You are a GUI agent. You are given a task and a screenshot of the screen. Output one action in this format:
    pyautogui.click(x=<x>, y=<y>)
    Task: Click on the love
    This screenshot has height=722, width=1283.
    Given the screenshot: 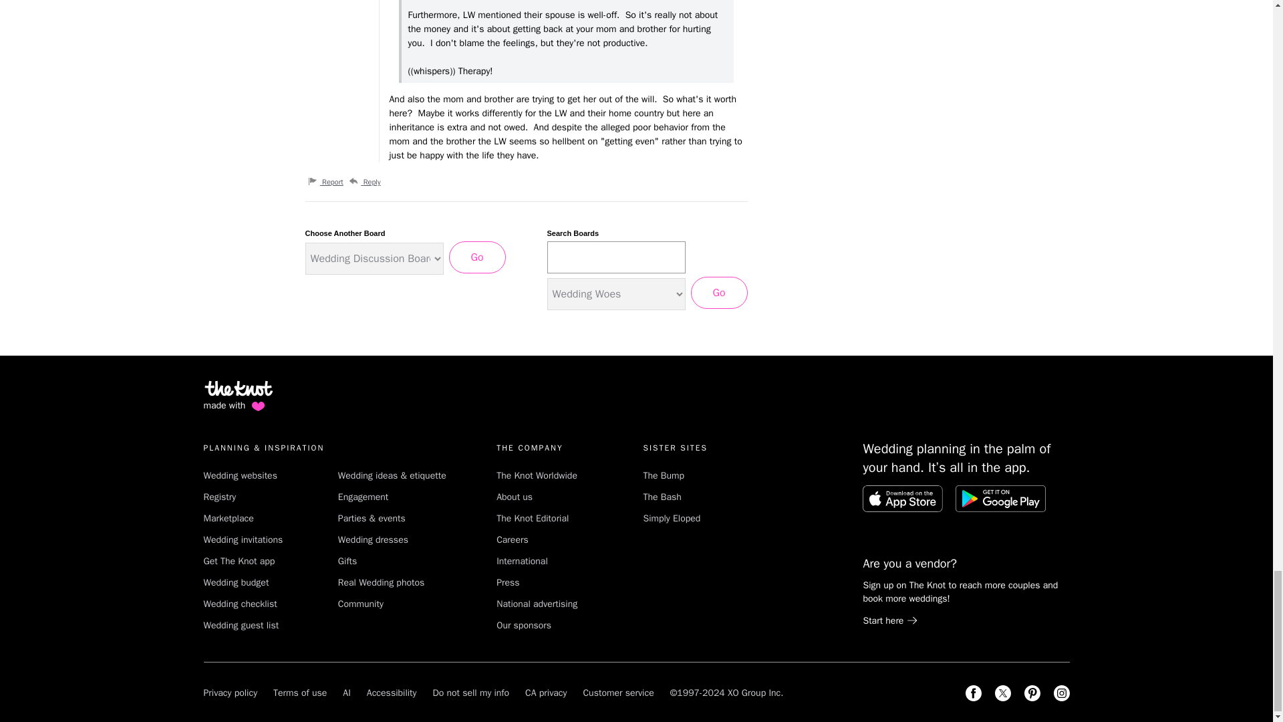 What is the action you would take?
    pyautogui.click(x=258, y=406)
    